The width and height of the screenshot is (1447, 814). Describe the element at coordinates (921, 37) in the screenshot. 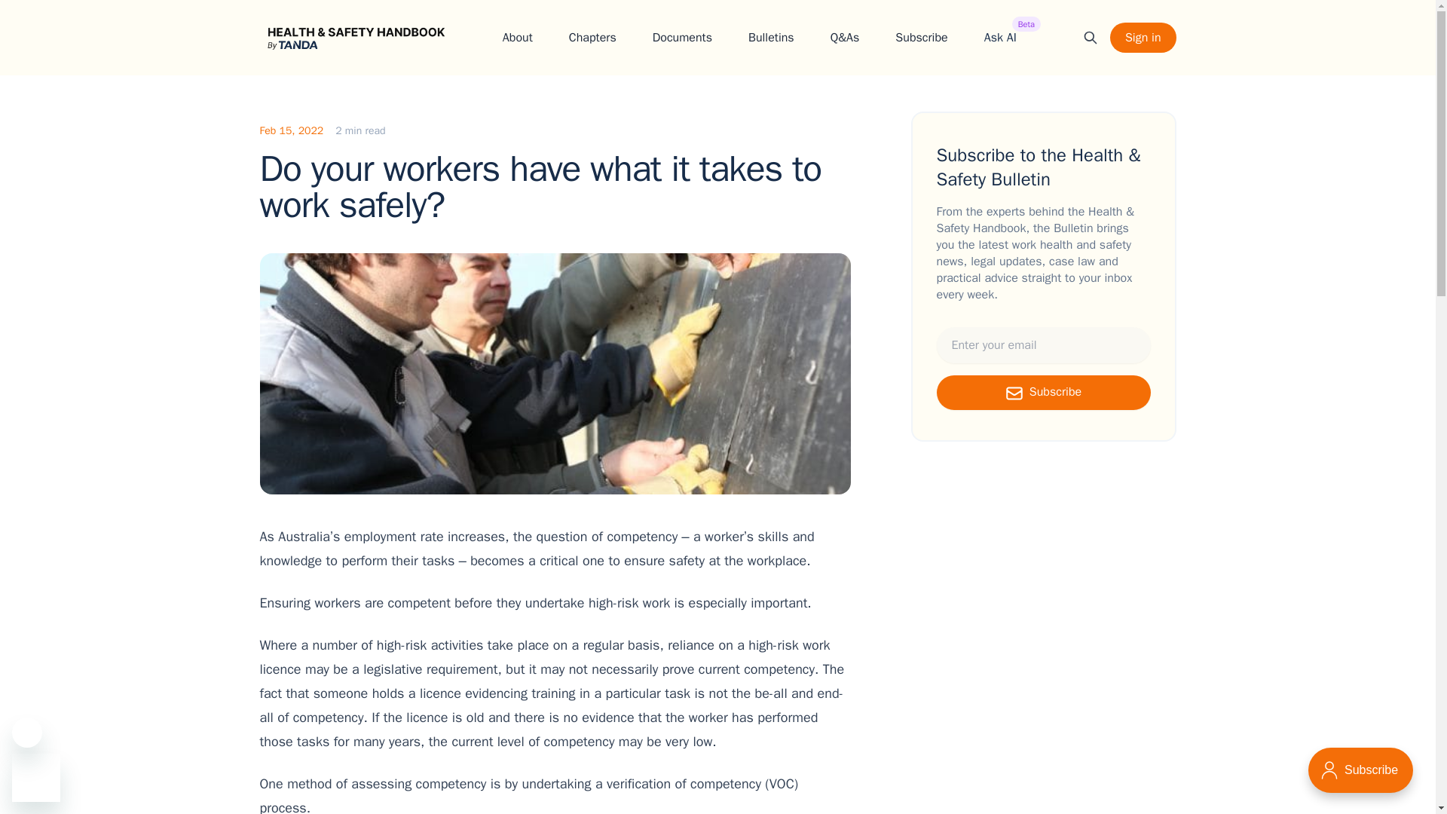

I see `Chapters` at that location.